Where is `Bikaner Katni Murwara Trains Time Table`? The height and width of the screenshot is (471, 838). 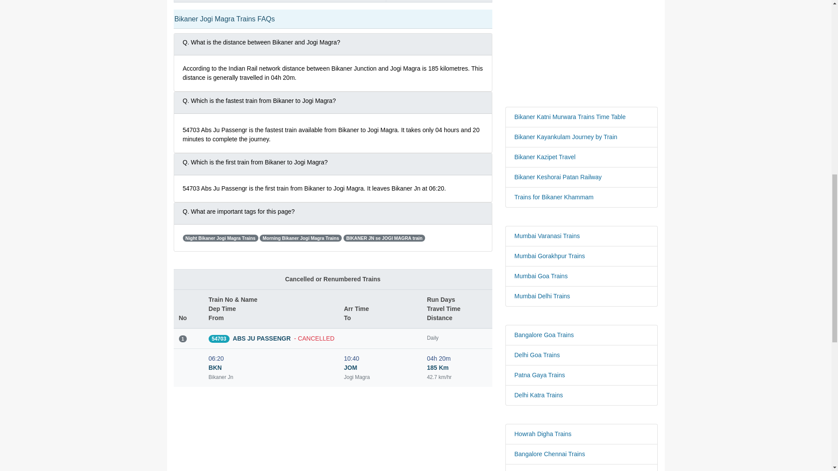
Bikaner Katni Murwara Trains Time Table is located at coordinates (581, 117).